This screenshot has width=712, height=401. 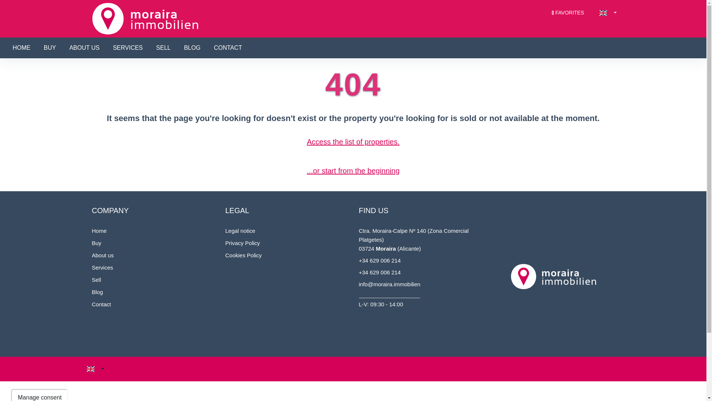 I want to click on About us, so click(x=103, y=255).